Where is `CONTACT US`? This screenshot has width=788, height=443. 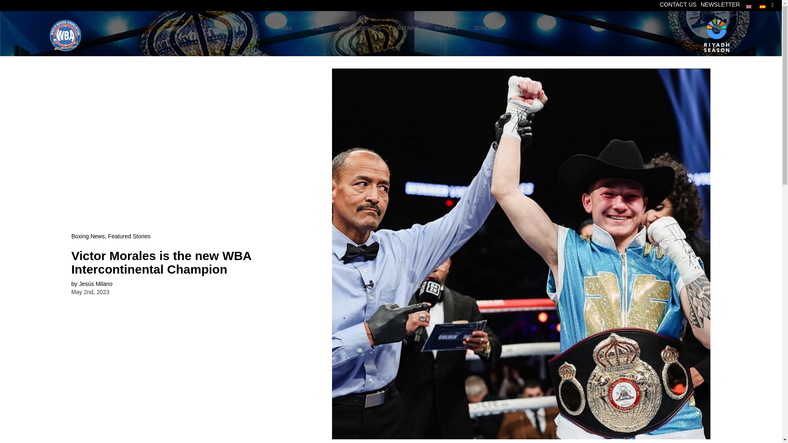
CONTACT US is located at coordinates (316, 29).